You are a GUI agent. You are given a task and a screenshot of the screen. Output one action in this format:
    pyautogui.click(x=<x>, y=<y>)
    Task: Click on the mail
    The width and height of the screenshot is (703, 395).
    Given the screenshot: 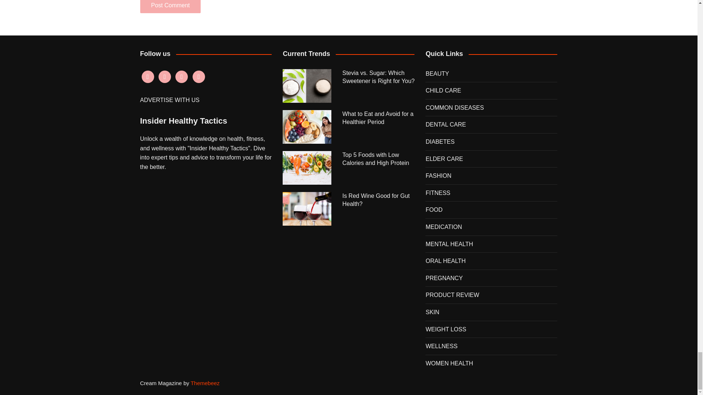 What is the action you would take?
    pyautogui.click(x=199, y=76)
    